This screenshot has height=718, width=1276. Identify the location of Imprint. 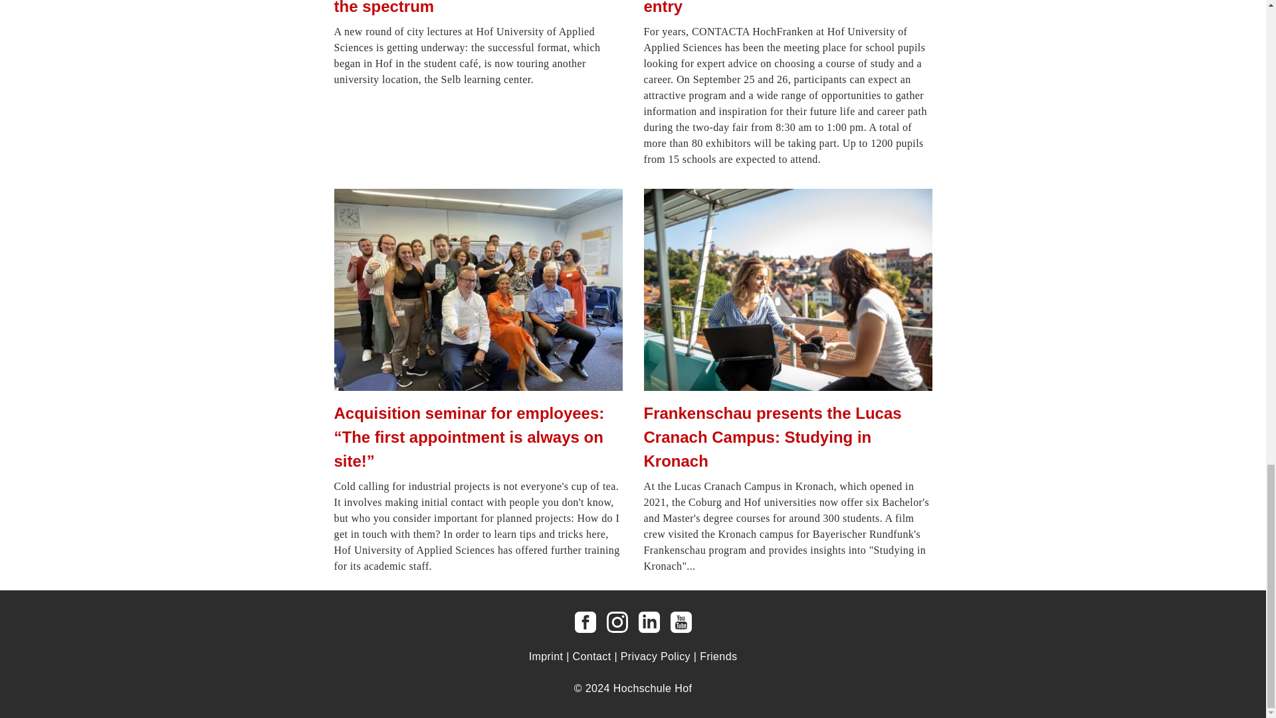
(546, 656).